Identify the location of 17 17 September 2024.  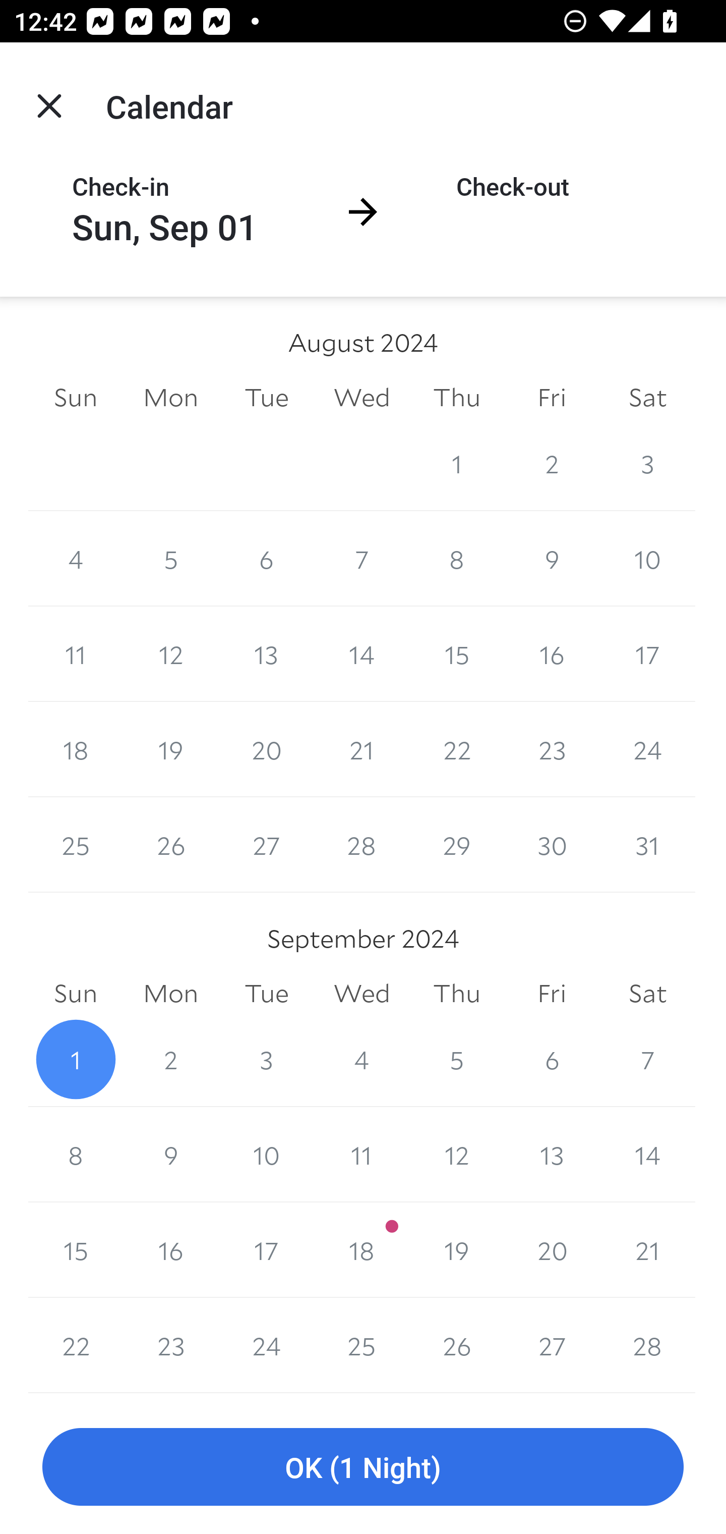
(266, 1250).